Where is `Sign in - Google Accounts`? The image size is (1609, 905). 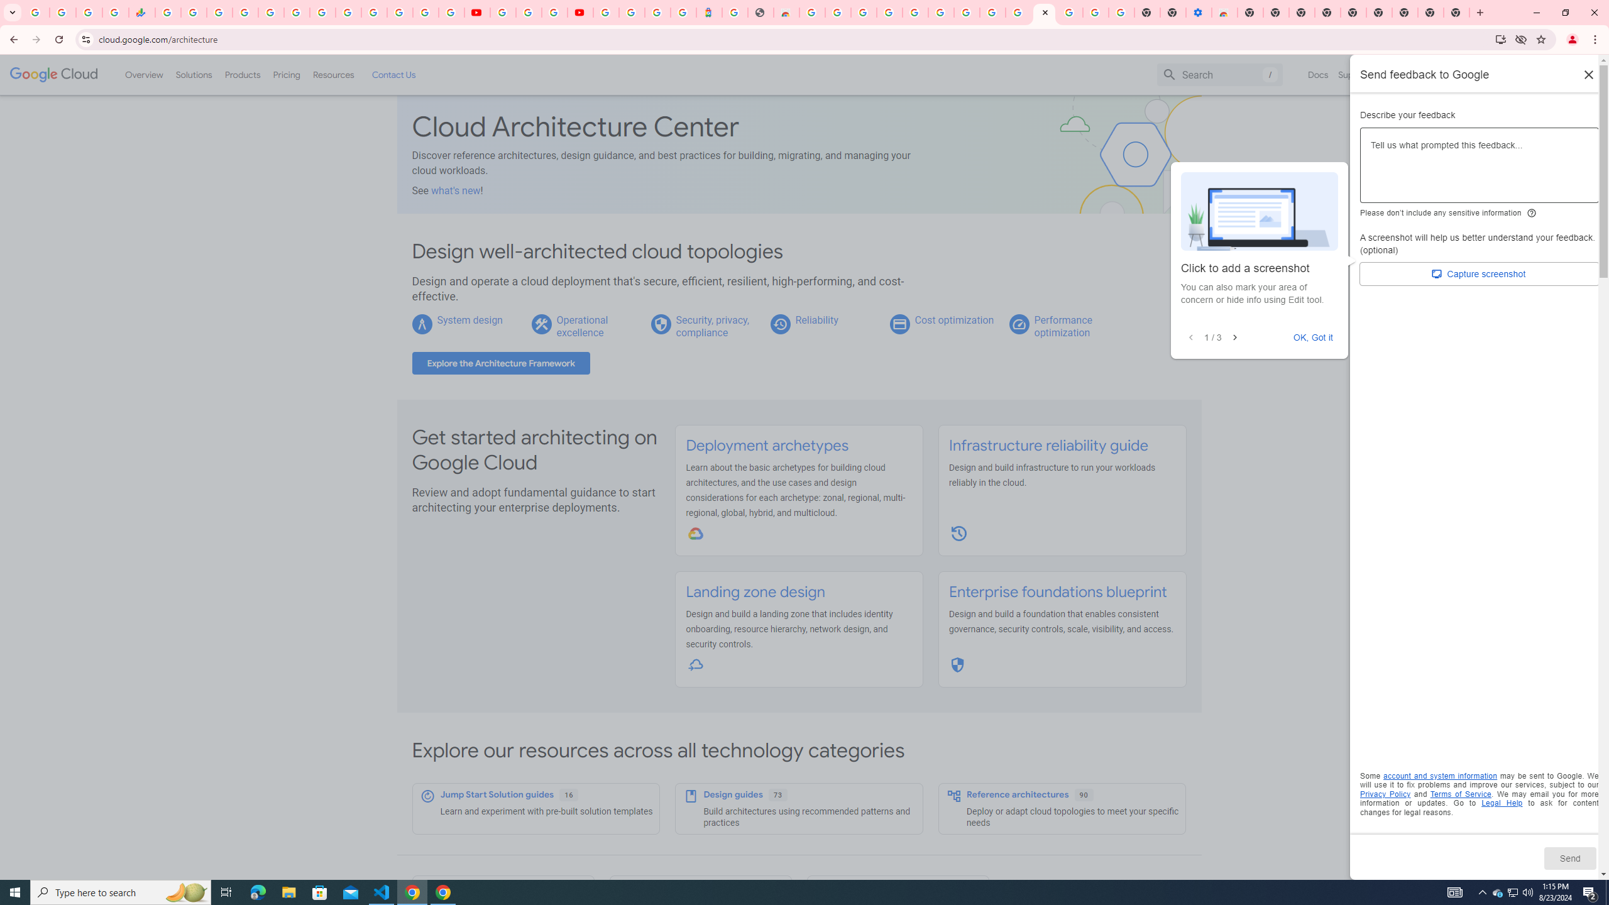 Sign in - Google Accounts is located at coordinates (373, 13).